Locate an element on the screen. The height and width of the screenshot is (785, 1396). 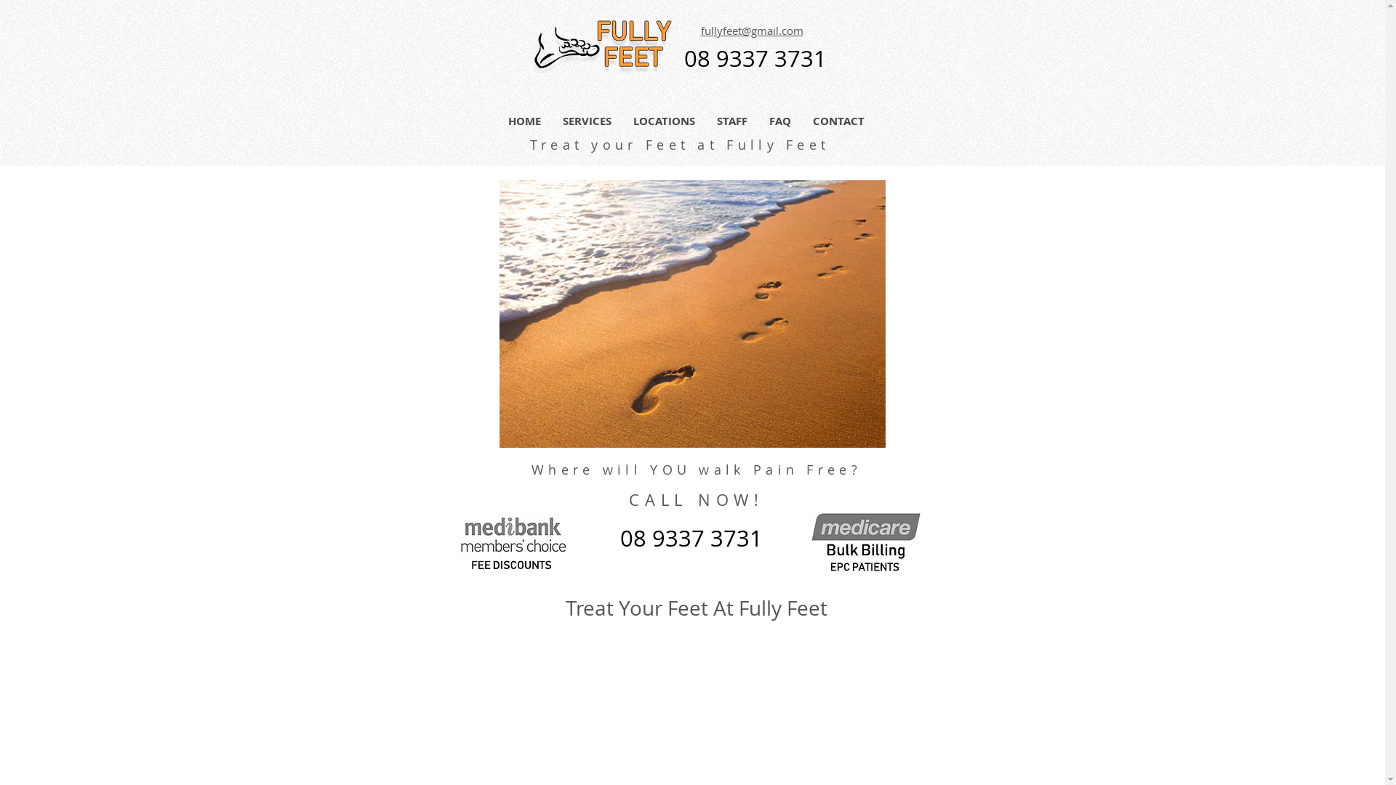
08 9337 3731 is located at coordinates (755, 61).